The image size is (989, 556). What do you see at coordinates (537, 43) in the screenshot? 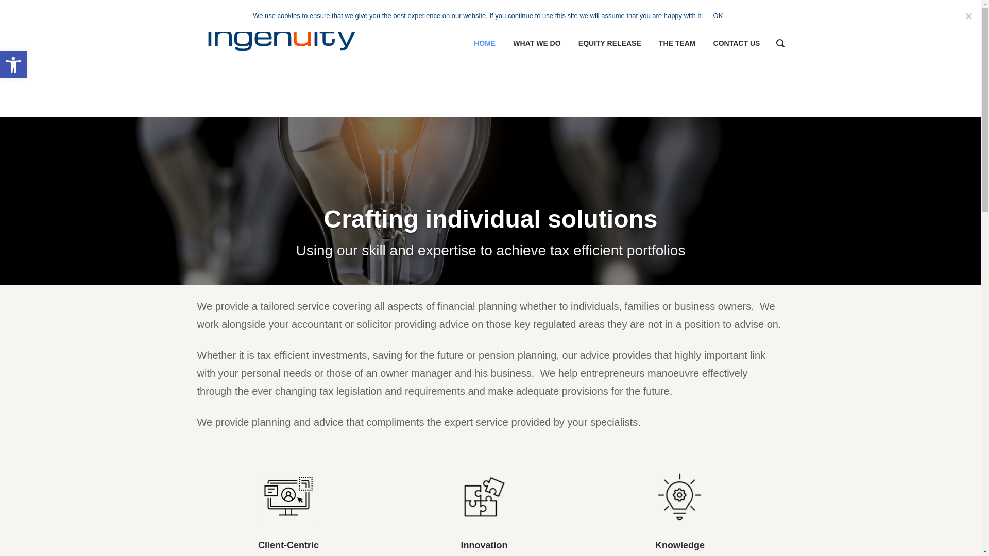
I see `WHAT WE DO` at bounding box center [537, 43].